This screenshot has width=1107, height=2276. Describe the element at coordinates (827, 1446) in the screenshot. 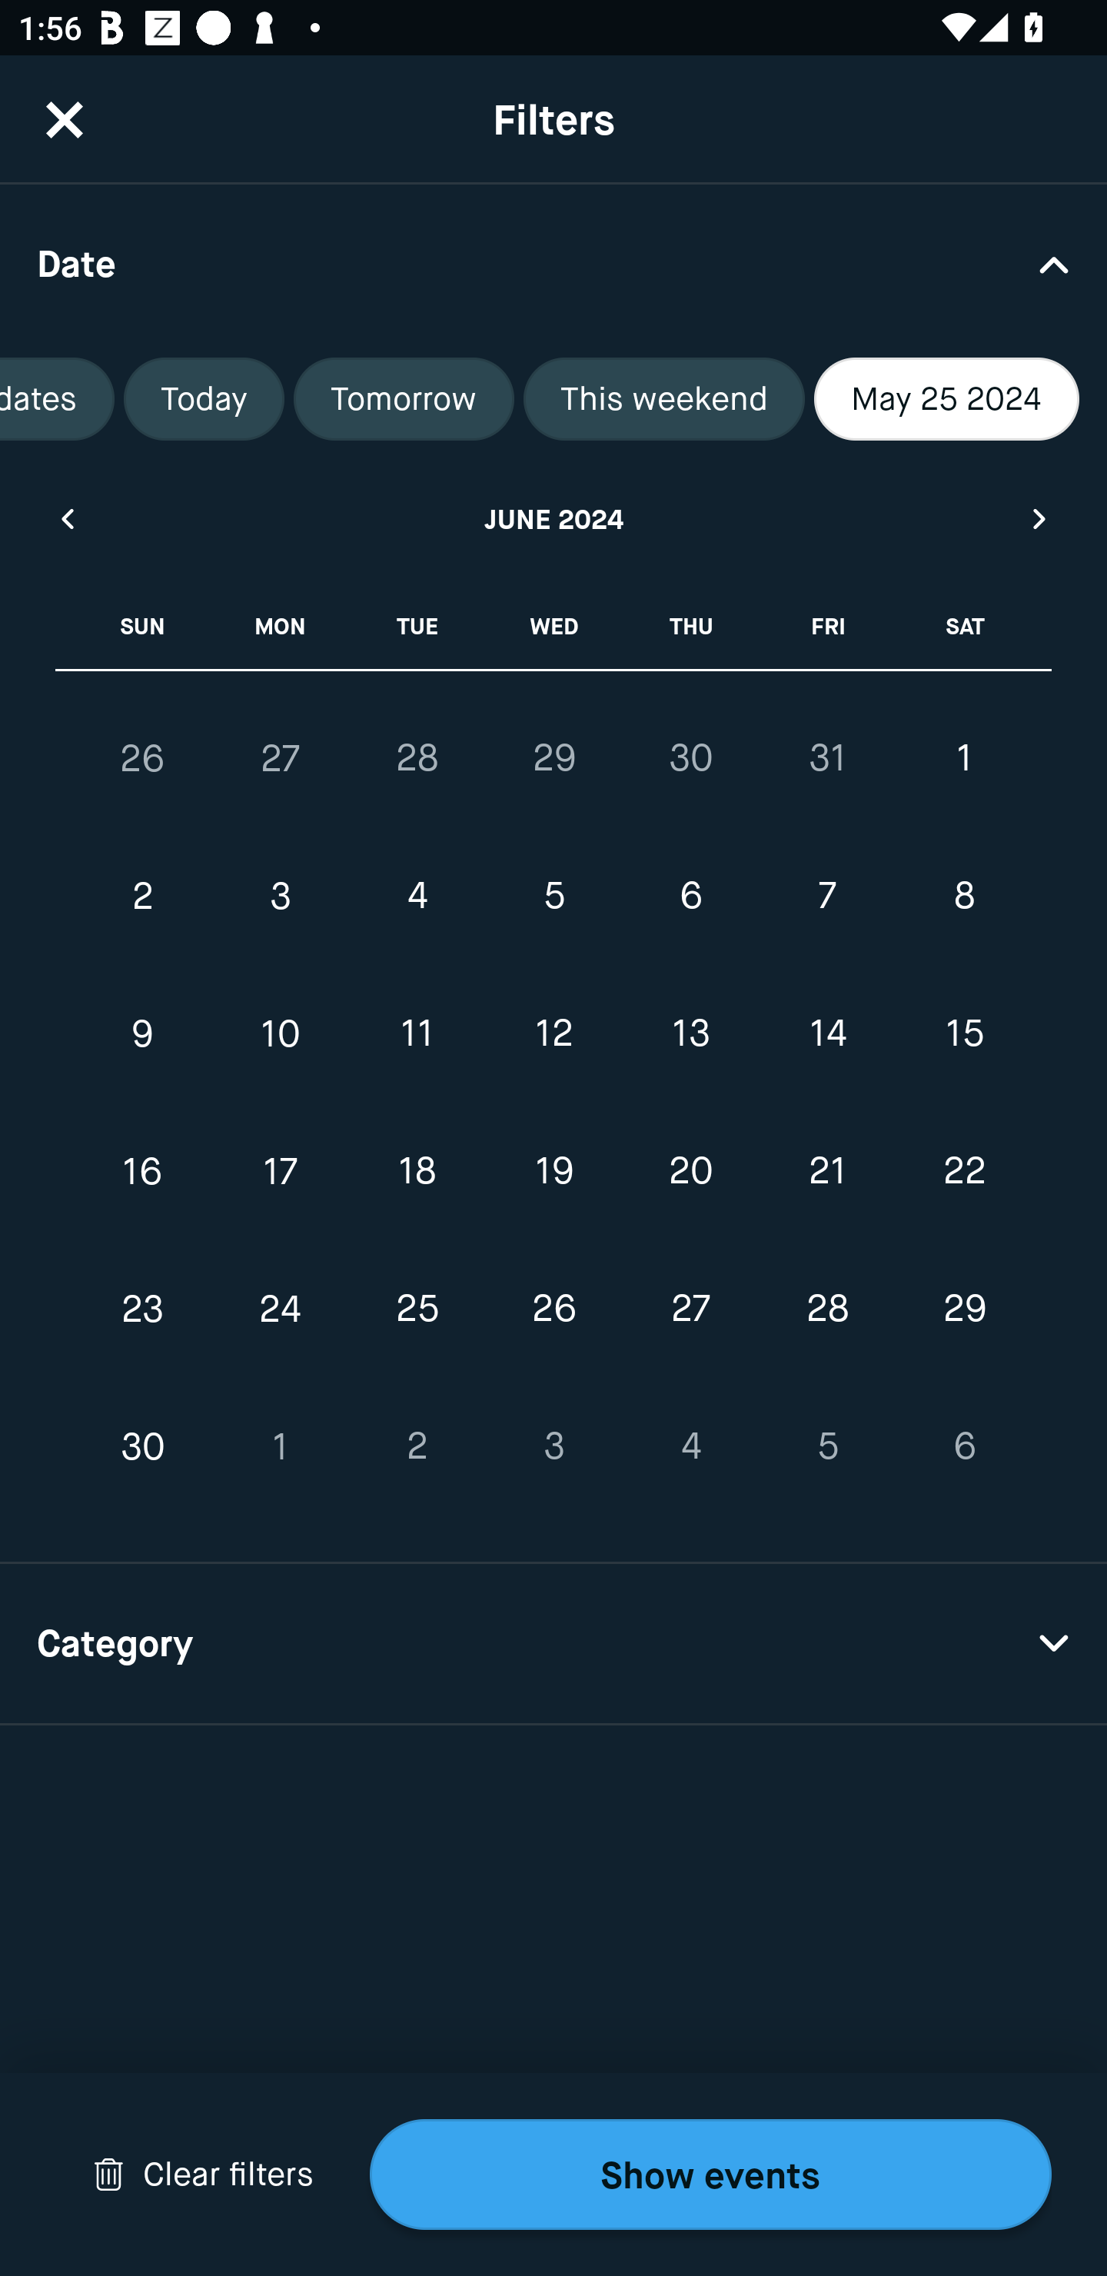

I see `5` at that location.